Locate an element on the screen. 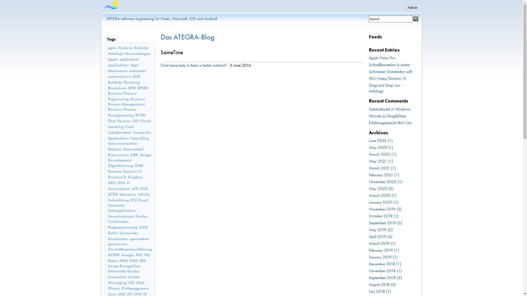 The width and height of the screenshot is (527, 296). Gemeinden is located at coordinates (118, 239).